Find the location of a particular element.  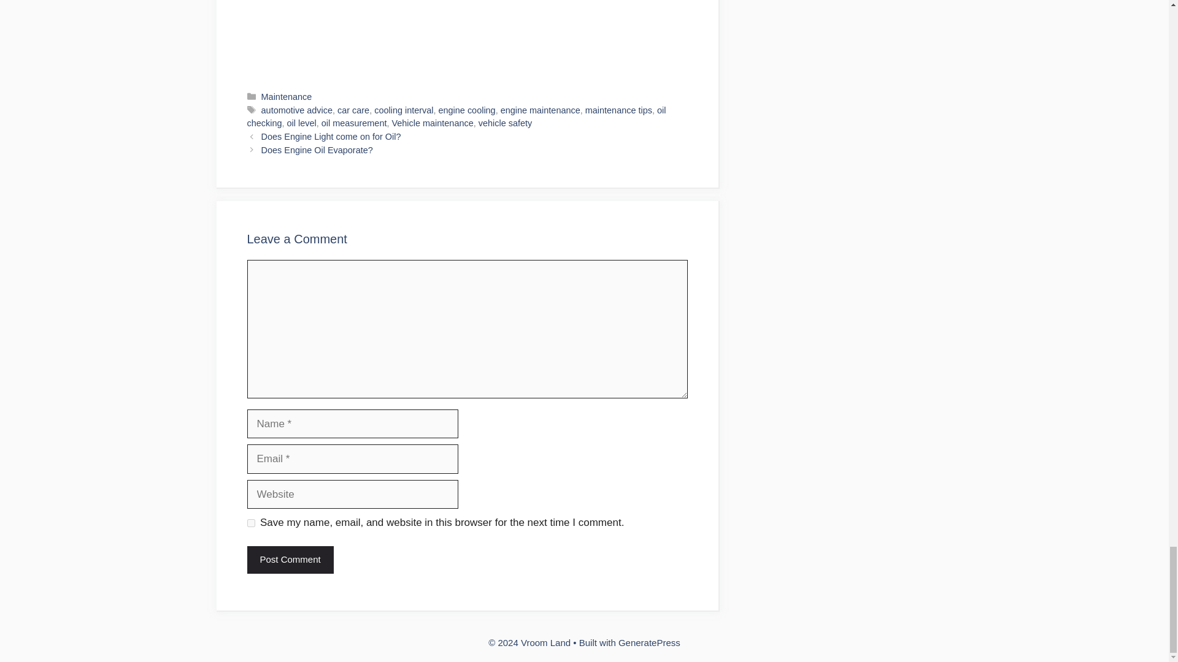

cooling interval is located at coordinates (404, 110).